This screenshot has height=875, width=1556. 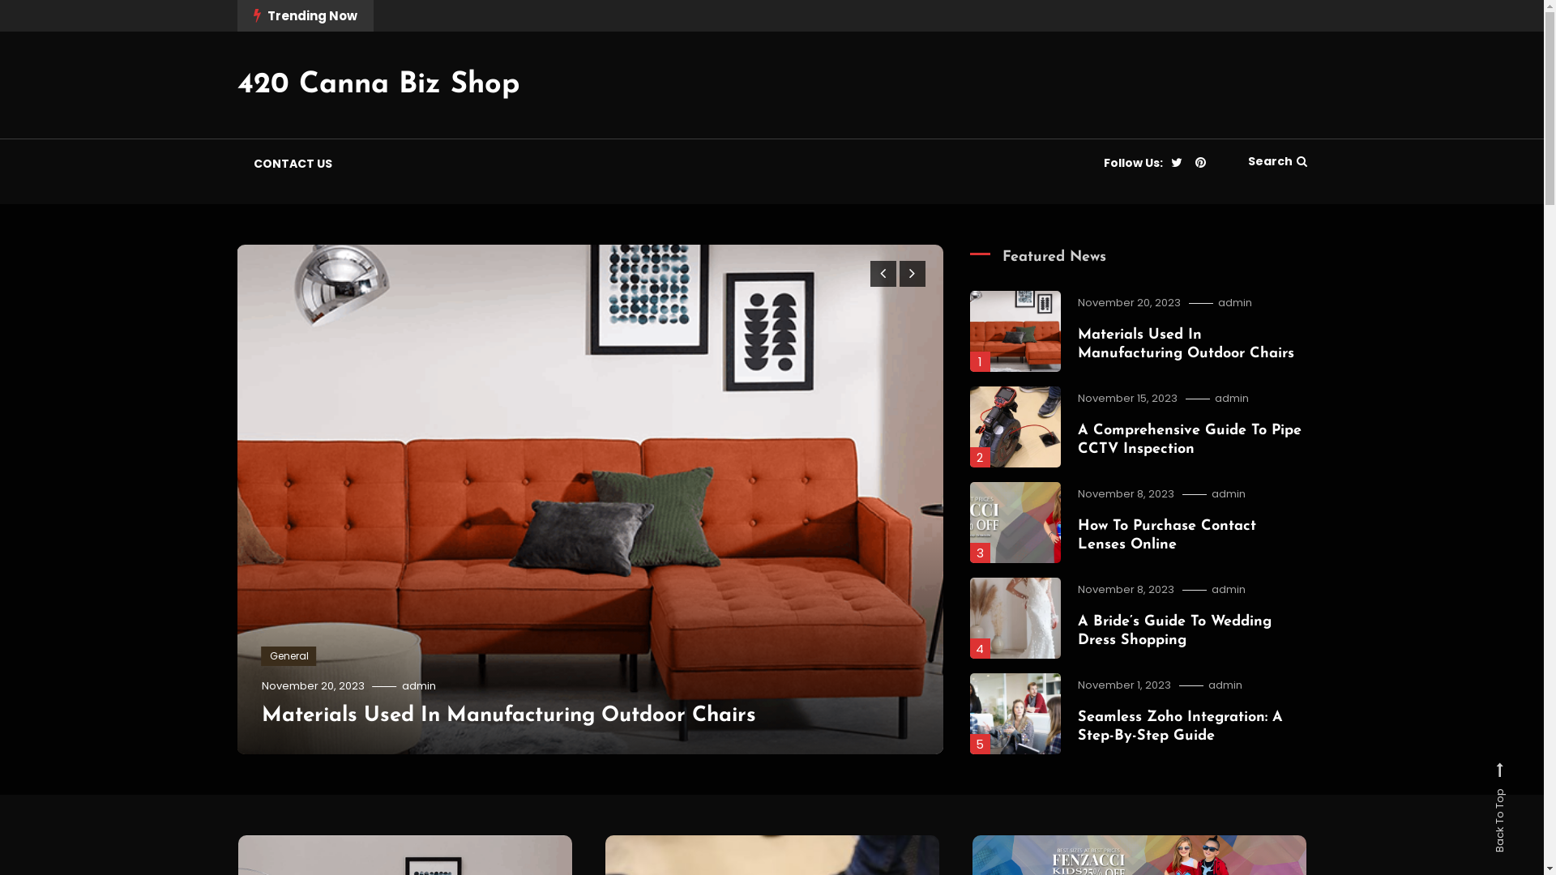 I want to click on November 1, 2023, so click(x=1125, y=685).